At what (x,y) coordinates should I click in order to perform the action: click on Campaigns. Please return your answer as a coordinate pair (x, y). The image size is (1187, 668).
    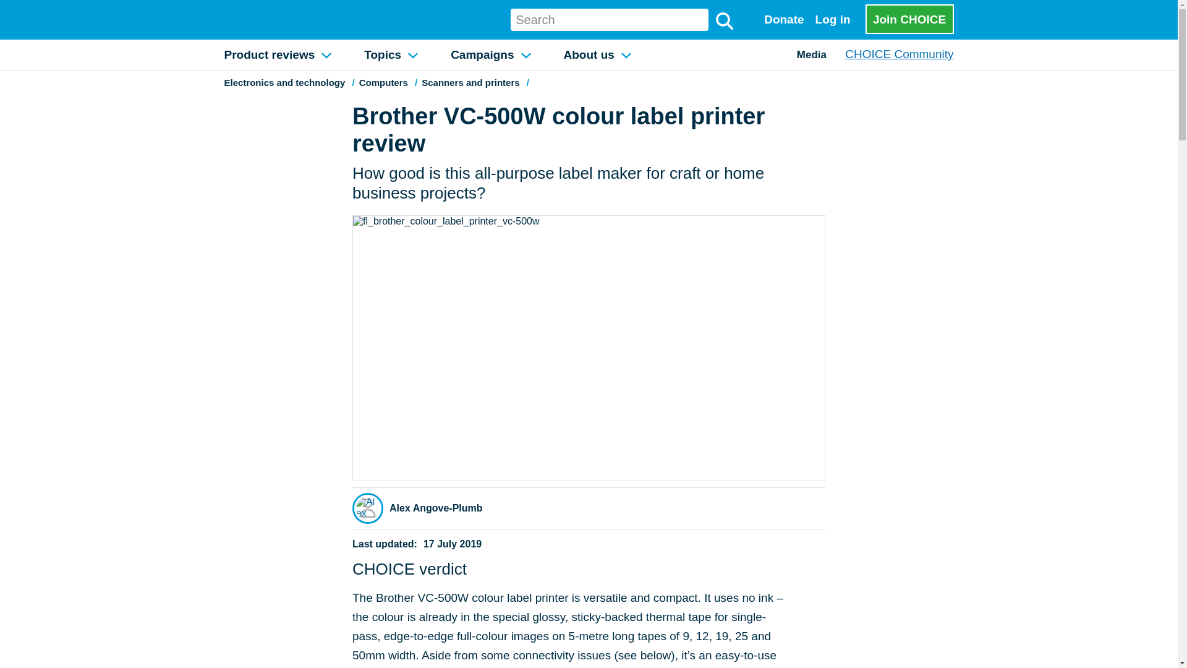
    Looking at the image, I should click on (490, 54).